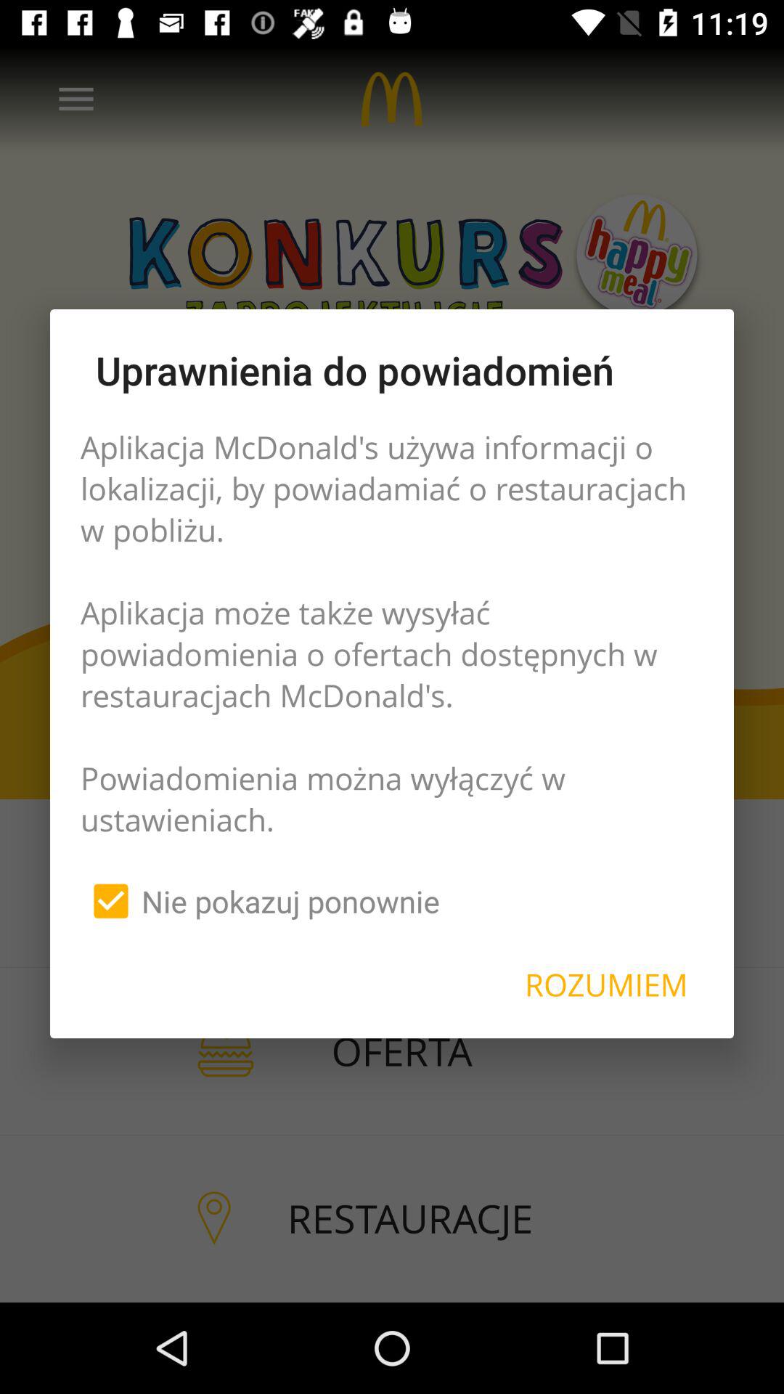 The image size is (784, 1394). I want to click on tap the icon below aplikacja mcdonald s, so click(260, 901).